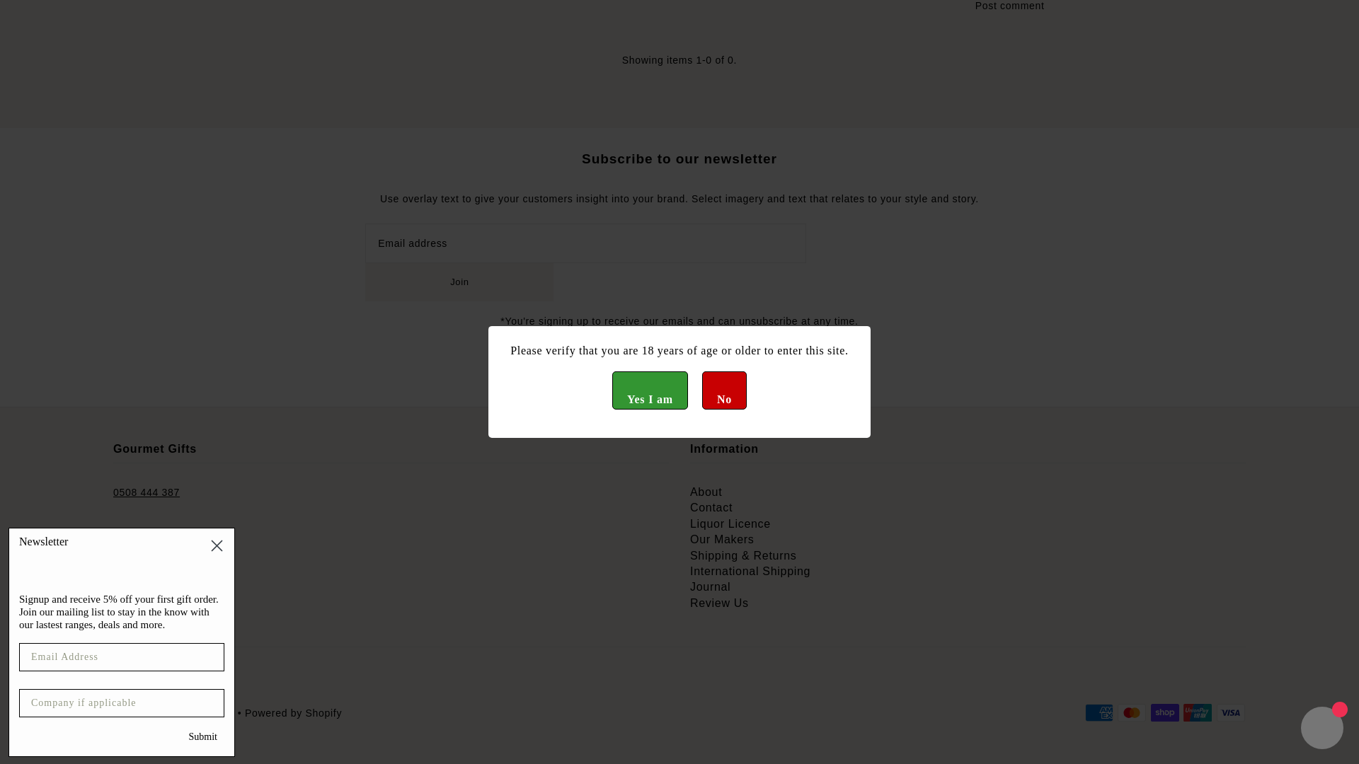 This screenshot has height=764, width=1359. I want to click on Shop Pay, so click(1165, 712).